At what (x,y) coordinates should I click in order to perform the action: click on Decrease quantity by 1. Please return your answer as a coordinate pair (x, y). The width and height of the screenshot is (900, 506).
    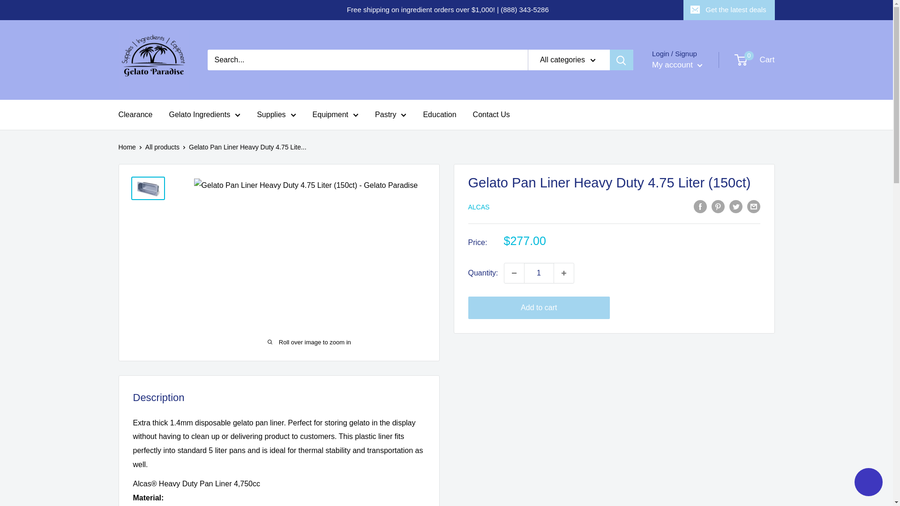
    Looking at the image, I should click on (514, 273).